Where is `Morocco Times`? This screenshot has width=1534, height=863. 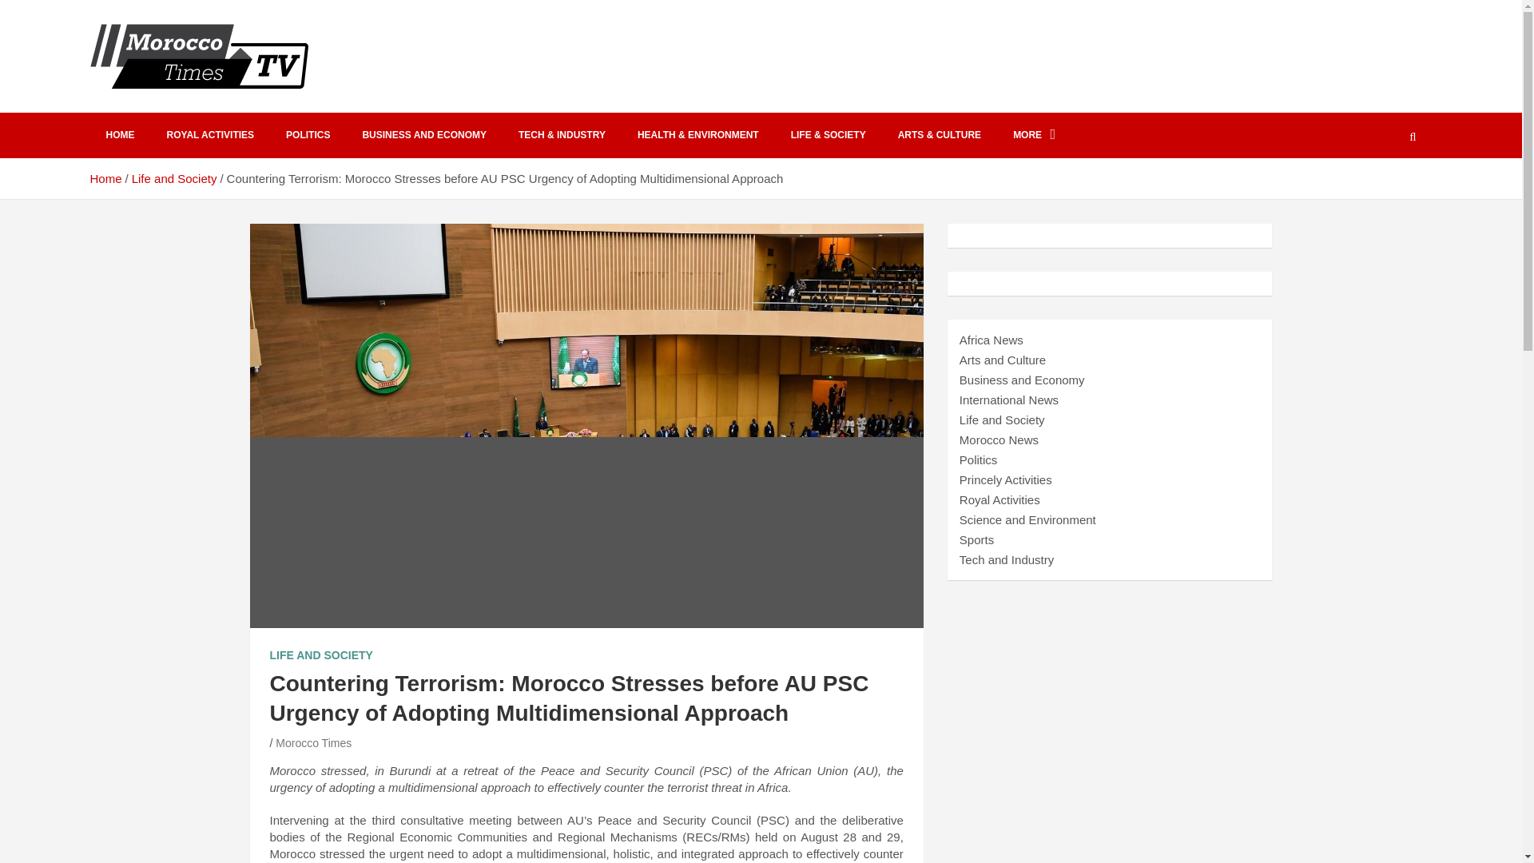 Morocco Times is located at coordinates (313, 743).